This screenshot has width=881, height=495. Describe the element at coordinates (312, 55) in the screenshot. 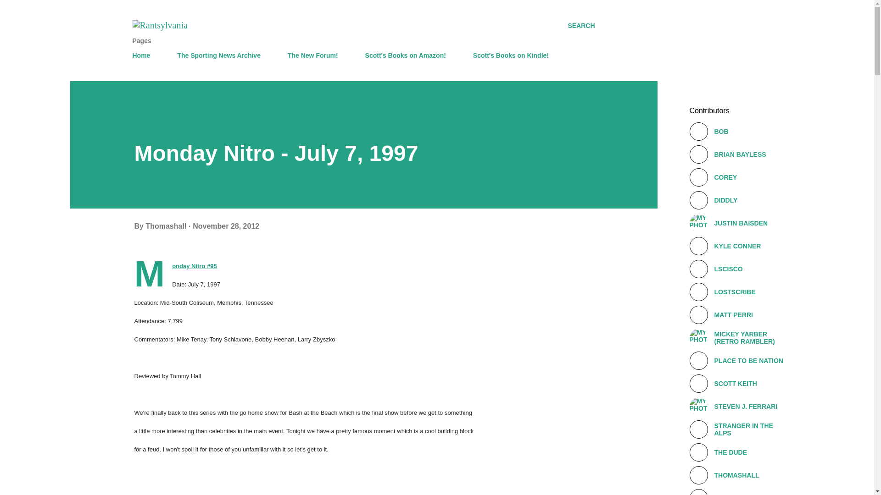

I see `The New Forum!` at that location.